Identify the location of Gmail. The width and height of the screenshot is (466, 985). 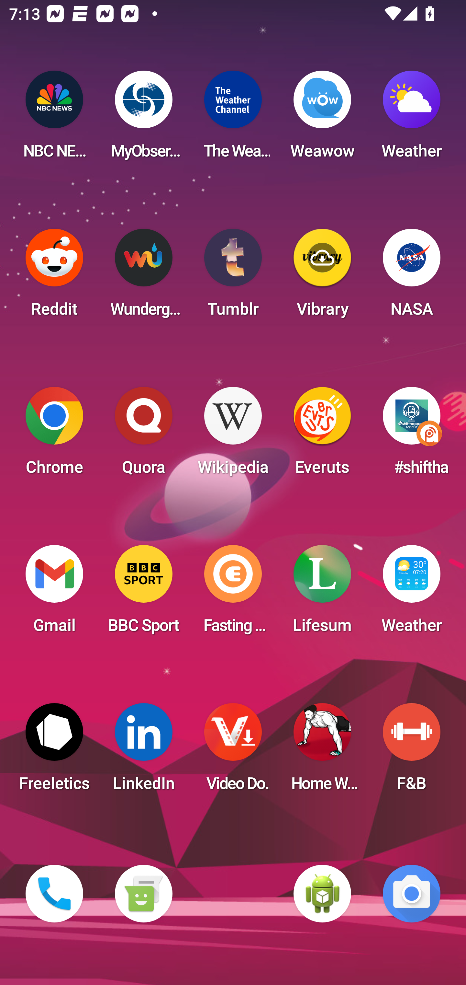
(54, 593).